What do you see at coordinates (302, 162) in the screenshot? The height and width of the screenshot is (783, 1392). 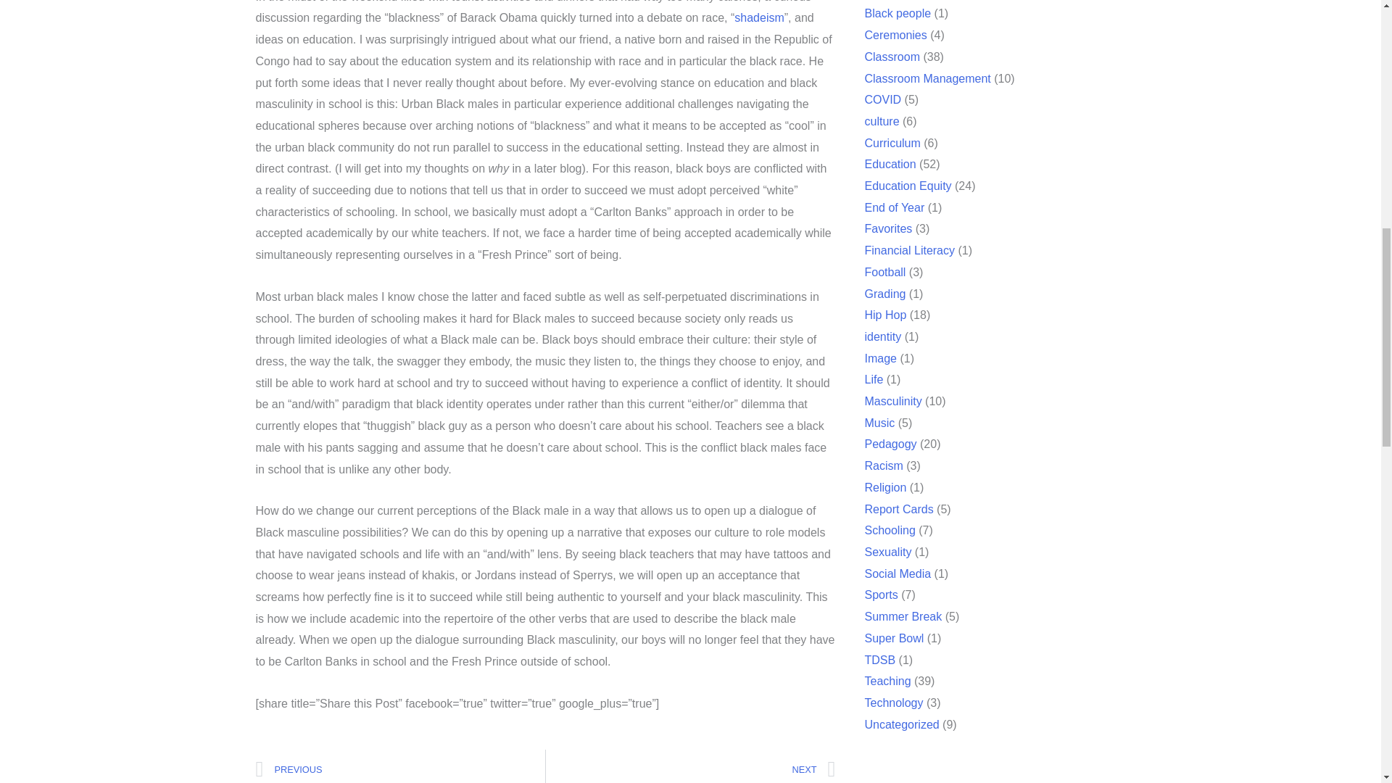 I see `February 17, 2015` at bounding box center [302, 162].